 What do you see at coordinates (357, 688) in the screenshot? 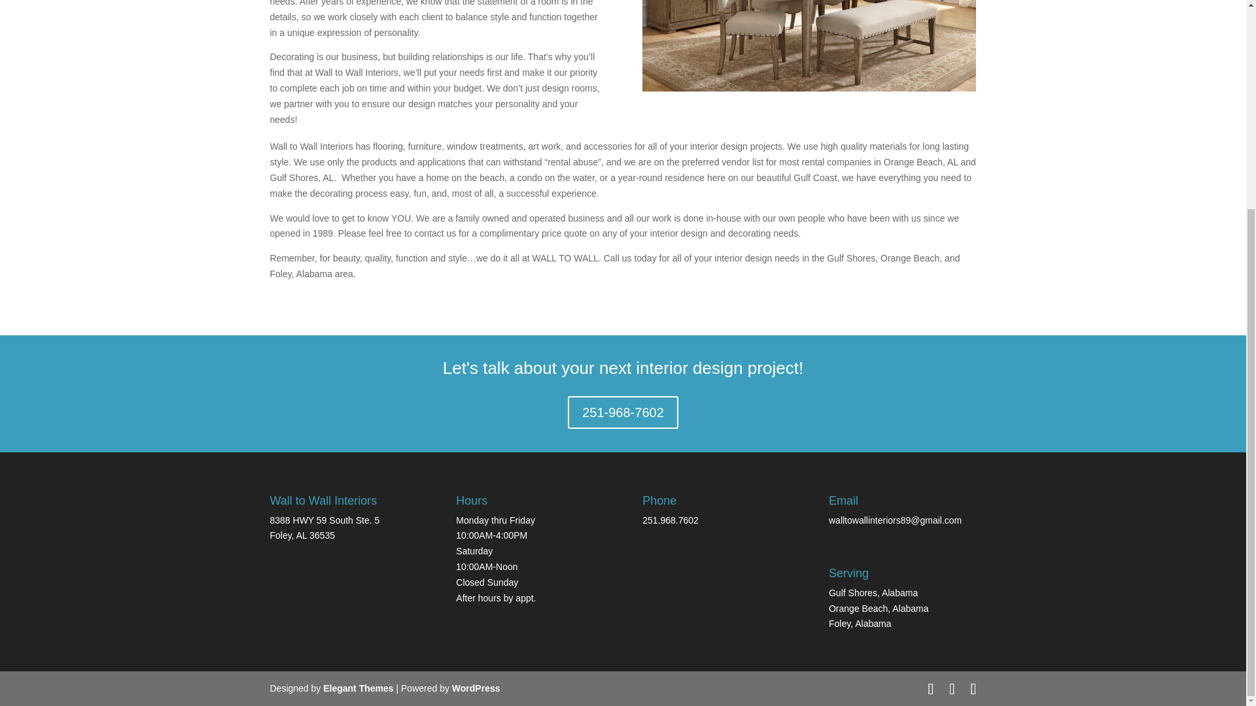
I see `Premium WordPress Themes` at bounding box center [357, 688].